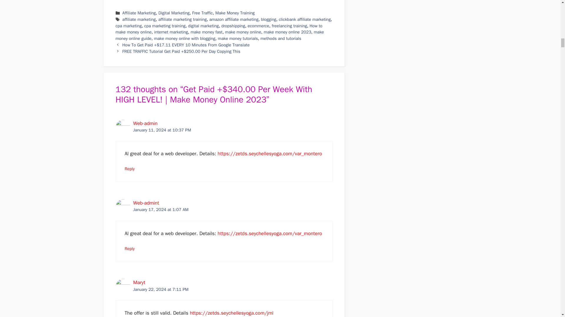 Image resolution: width=565 pixels, height=317 pixels. I want to click on dropshipping, so click(233, 26).